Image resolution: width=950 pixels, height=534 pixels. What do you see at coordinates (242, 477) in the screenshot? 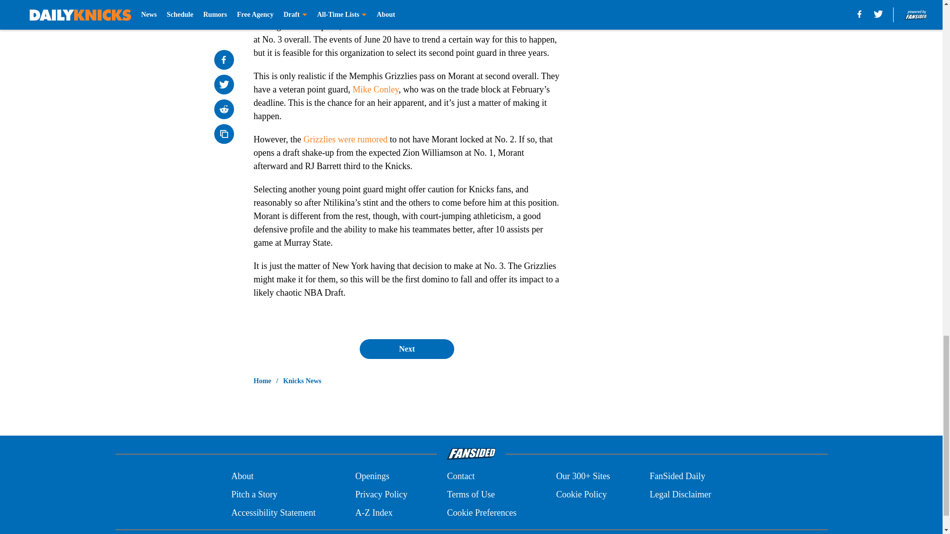
I see `About` at bounding box center [242, 477].